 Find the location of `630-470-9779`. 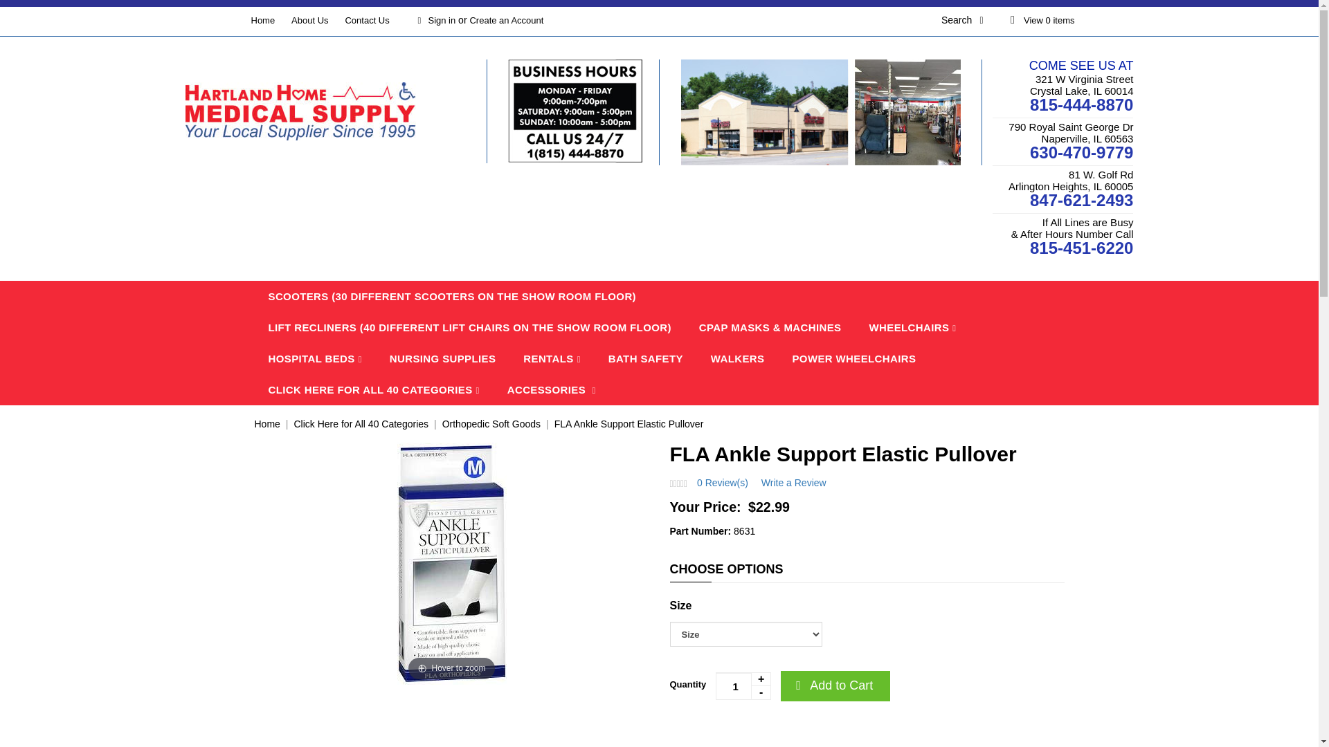

630-470-9779 is located at coordinates (1081, 152).